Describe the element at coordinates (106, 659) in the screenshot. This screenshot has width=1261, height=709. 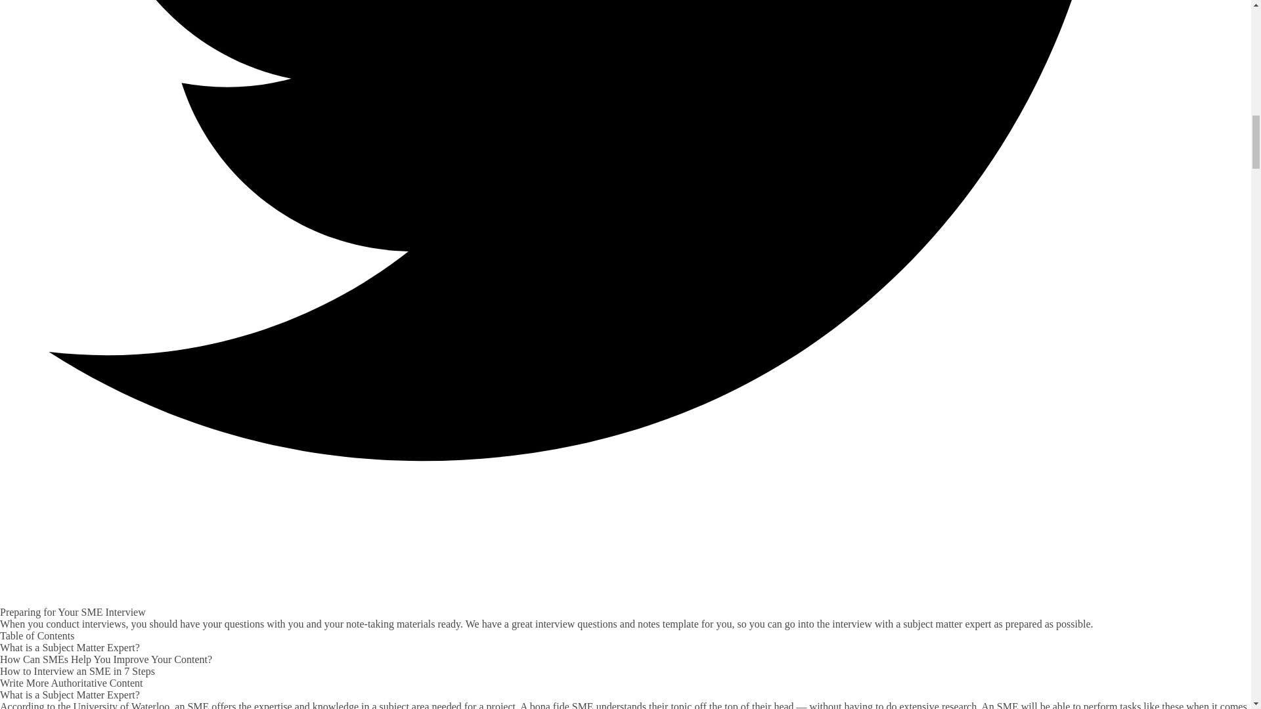
I see `How Can SMEs Help You Improve Your Content?` at that location.